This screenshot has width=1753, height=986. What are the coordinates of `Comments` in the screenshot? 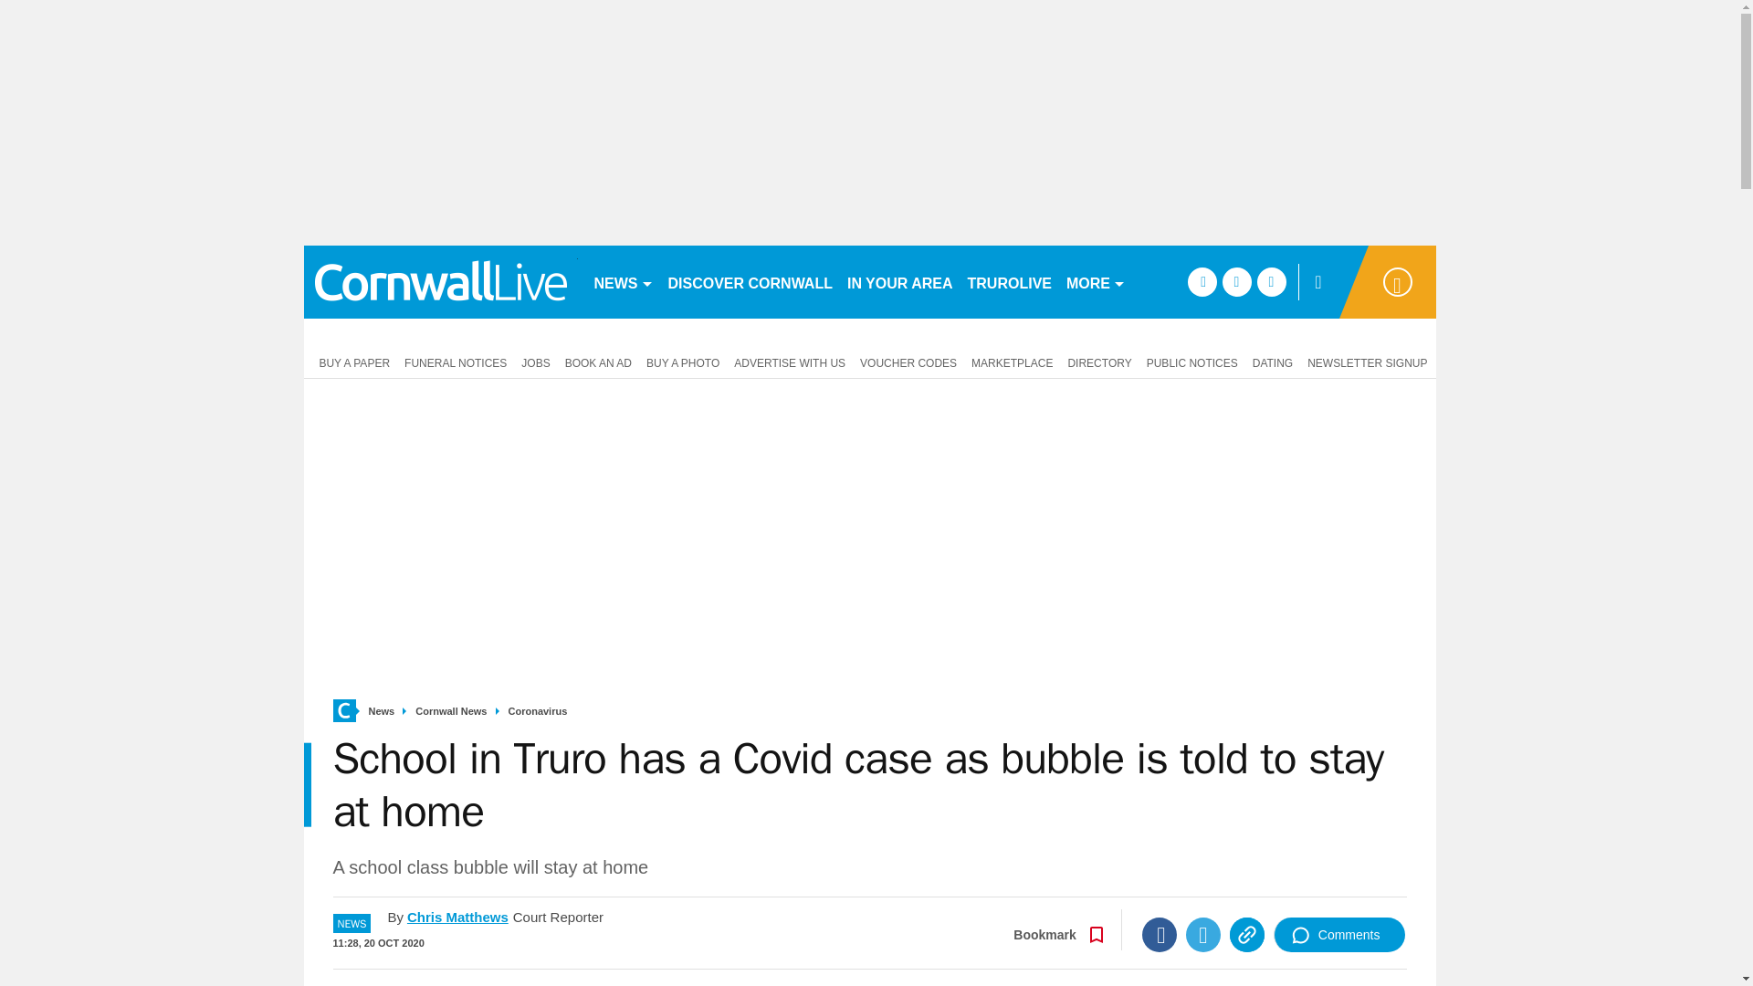 It's located at (1339, 935).